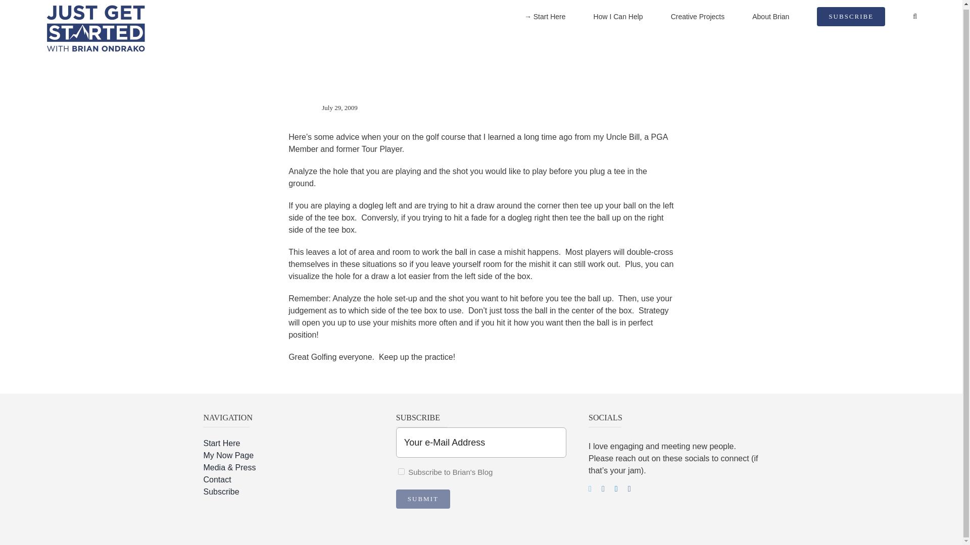 This screenshot has width=970, height=545. Describe the element at coordinates (288, 444) in the screenshot. I see `Start Here` at that location.